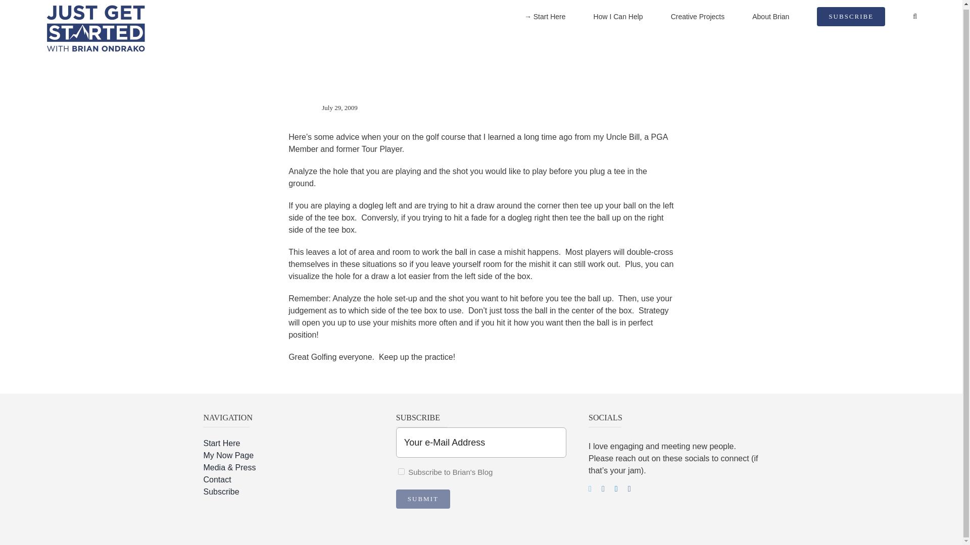 This screenshot has width=970, height=545. Describe the element at coordinates (288, 444) in the screenshot. I see `Start Here` at that location.